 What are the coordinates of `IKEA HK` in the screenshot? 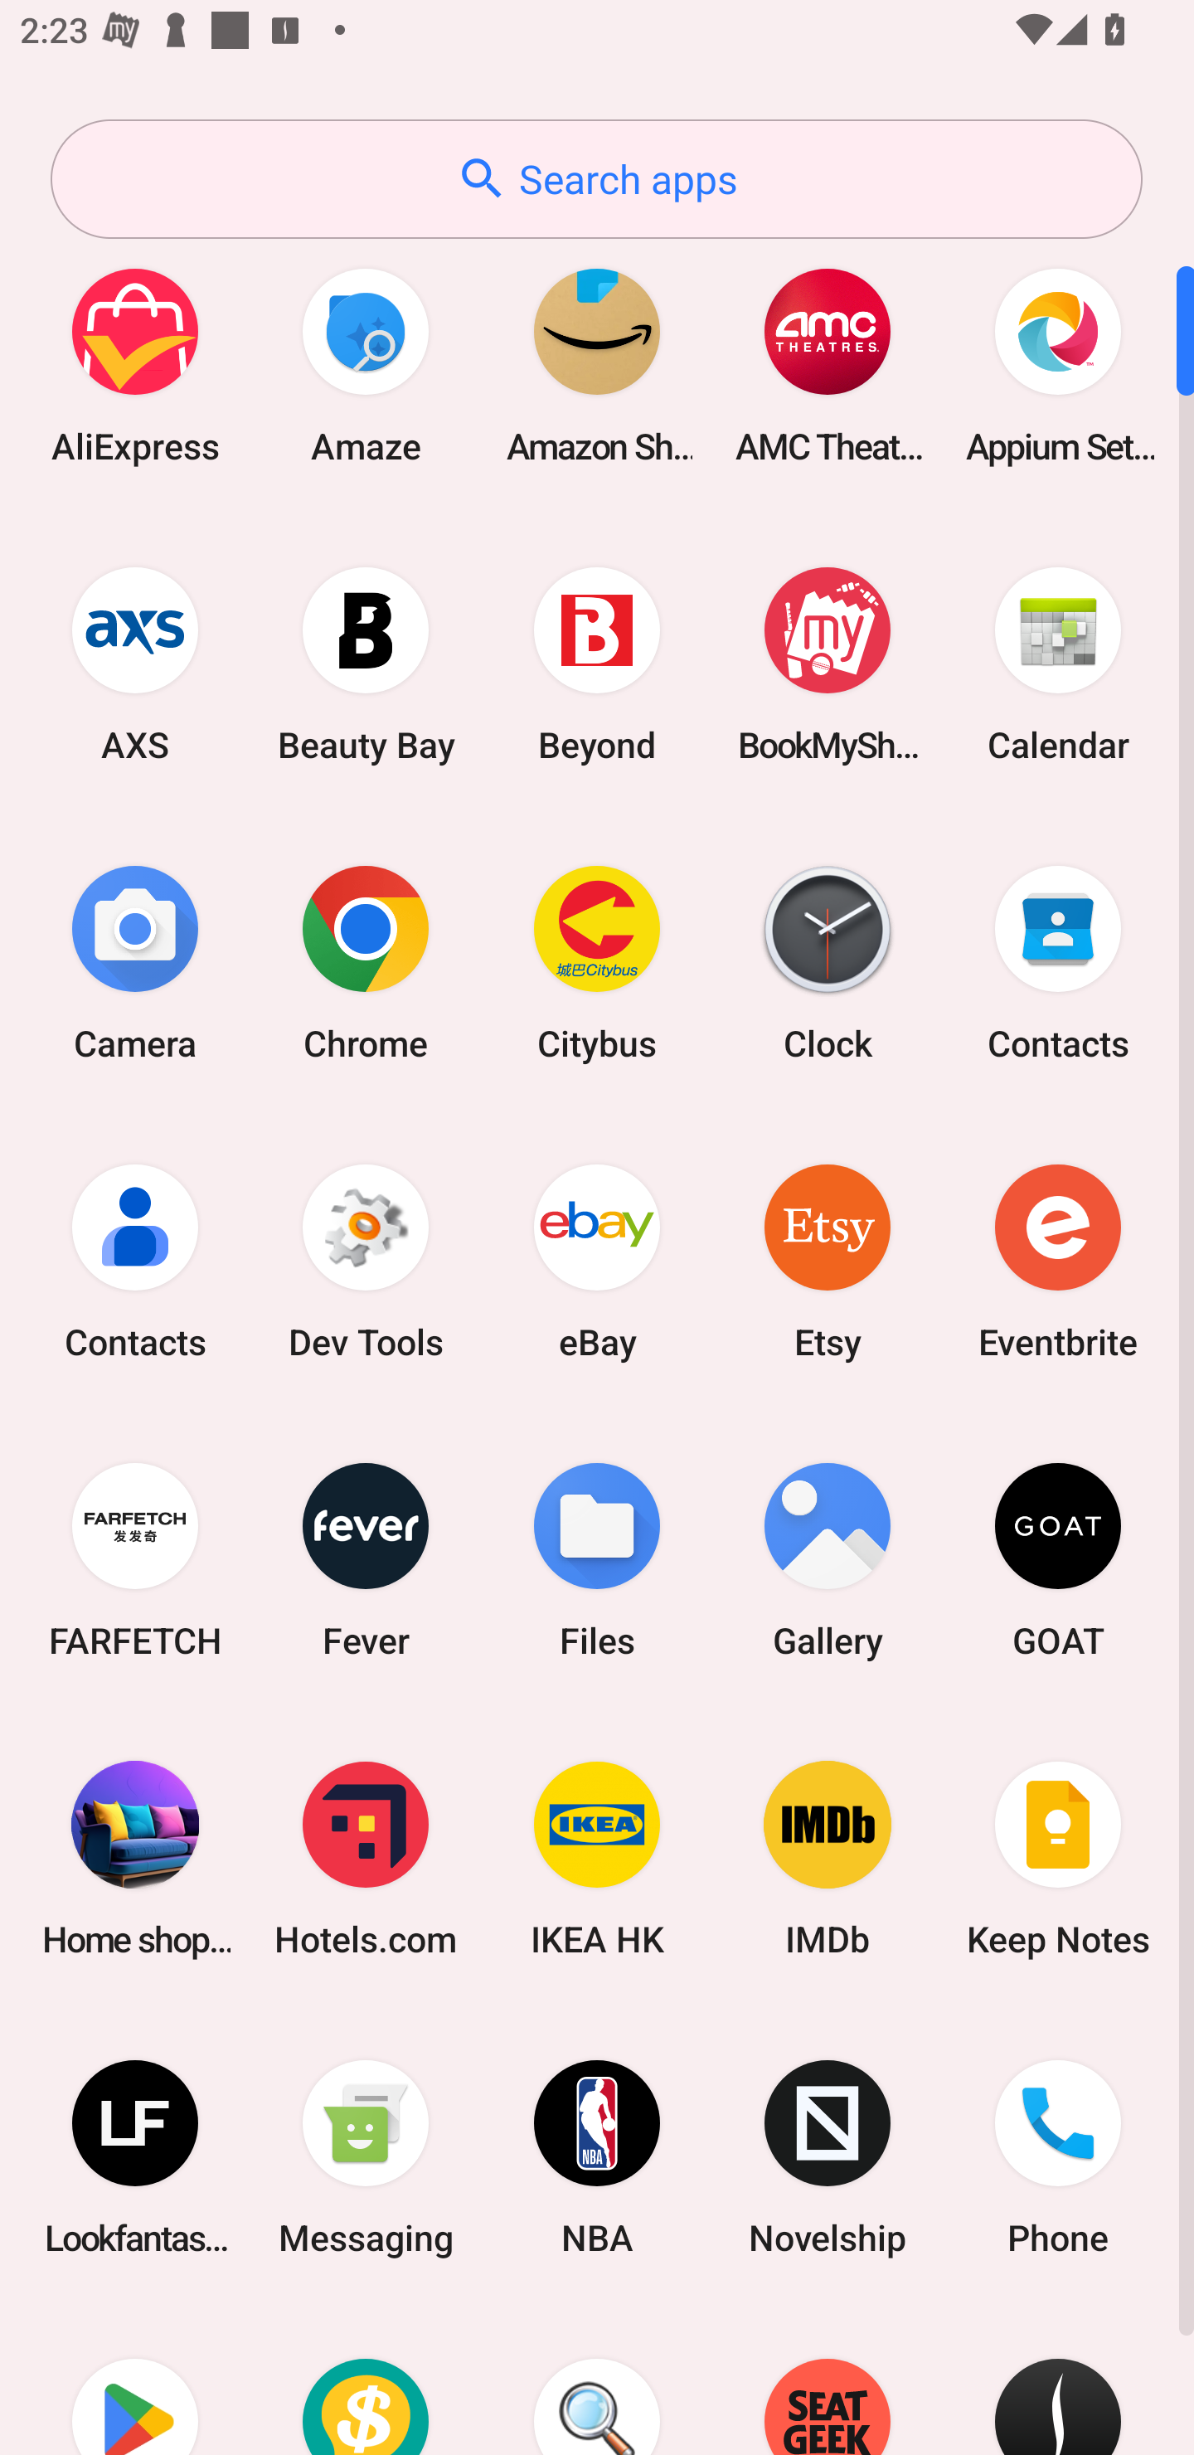 It's located at (597, 1858).